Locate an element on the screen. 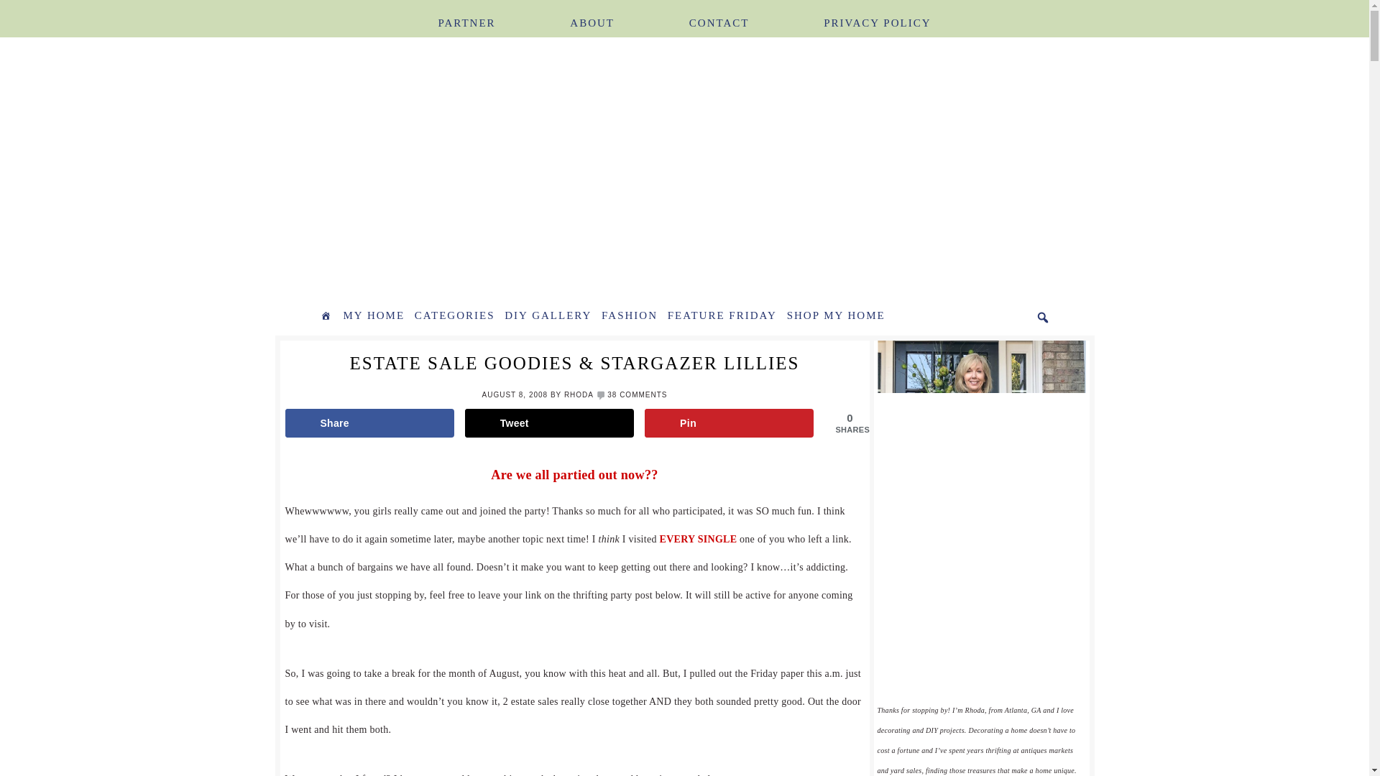 The width and height of the screenshot is (1380, 776). FASHION is located at coordinates (629, 317).